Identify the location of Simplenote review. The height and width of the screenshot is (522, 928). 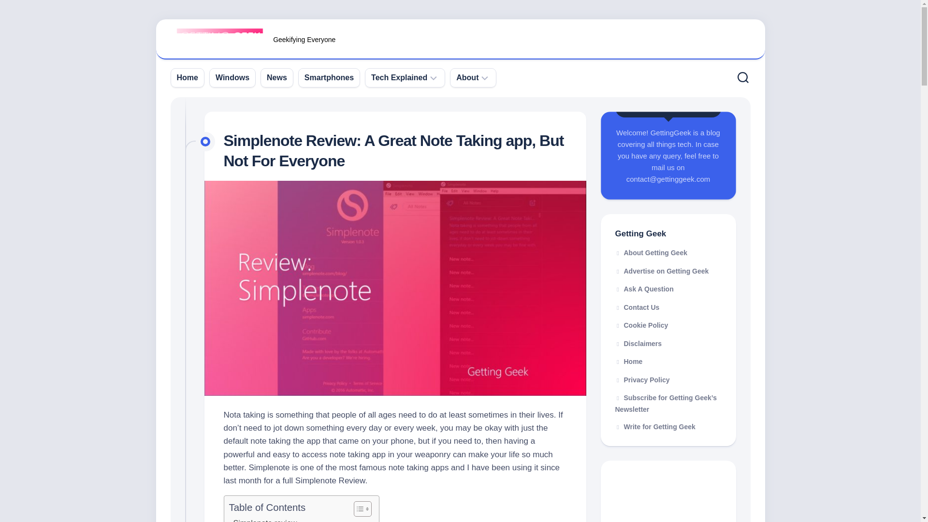
(263, 520).